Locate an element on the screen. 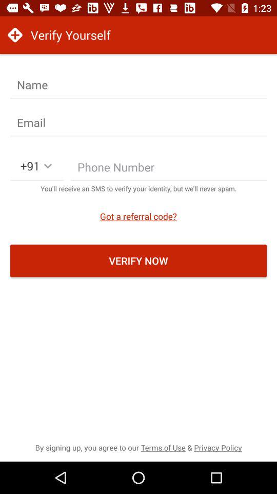 This screenshot has height=494, width=277. turn on verify now icon is located at coordinates (138, 260).